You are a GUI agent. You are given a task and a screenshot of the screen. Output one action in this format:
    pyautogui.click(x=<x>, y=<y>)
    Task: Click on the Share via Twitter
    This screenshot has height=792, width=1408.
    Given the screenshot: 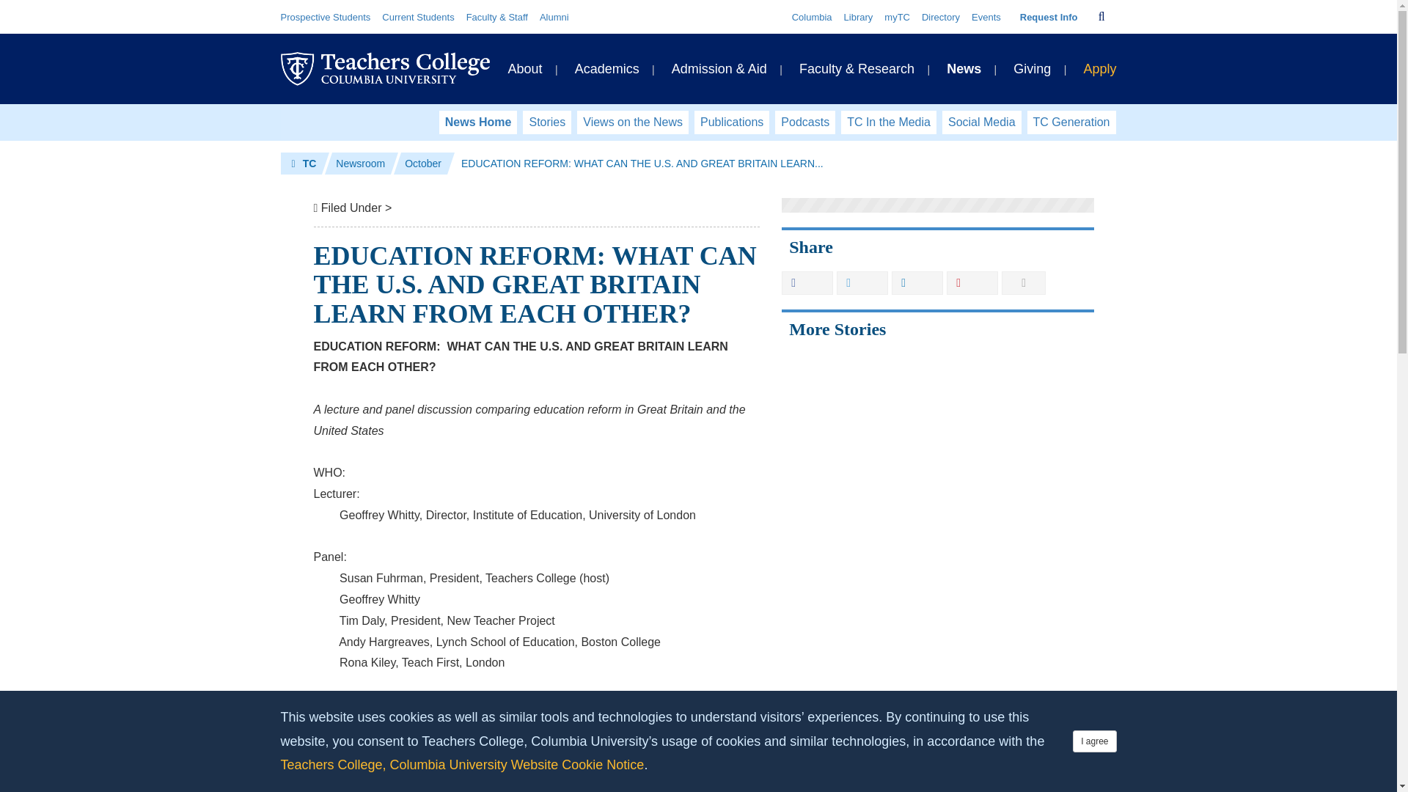 What is the action you would take?
    pyautogui.click(x=862, y=283)
    